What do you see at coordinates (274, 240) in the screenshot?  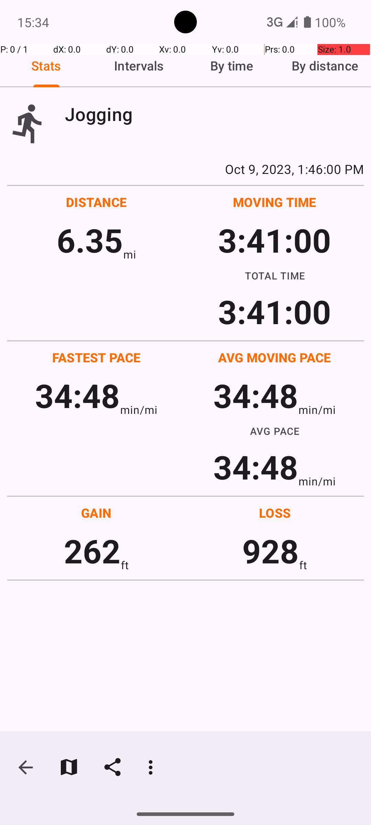 I see `3:41:00` at bounding box center [274, 240].